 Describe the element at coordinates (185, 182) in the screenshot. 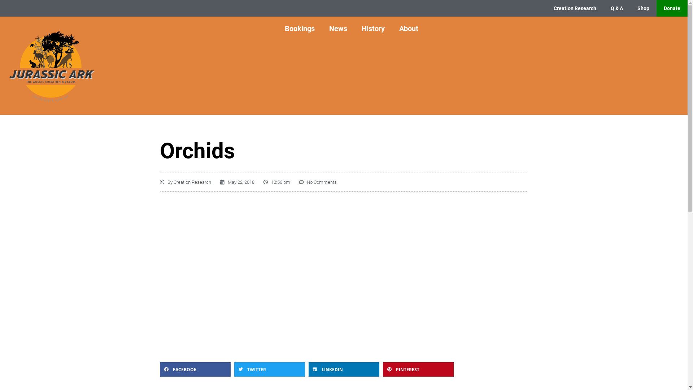

I see `By Creation Research` at that location.